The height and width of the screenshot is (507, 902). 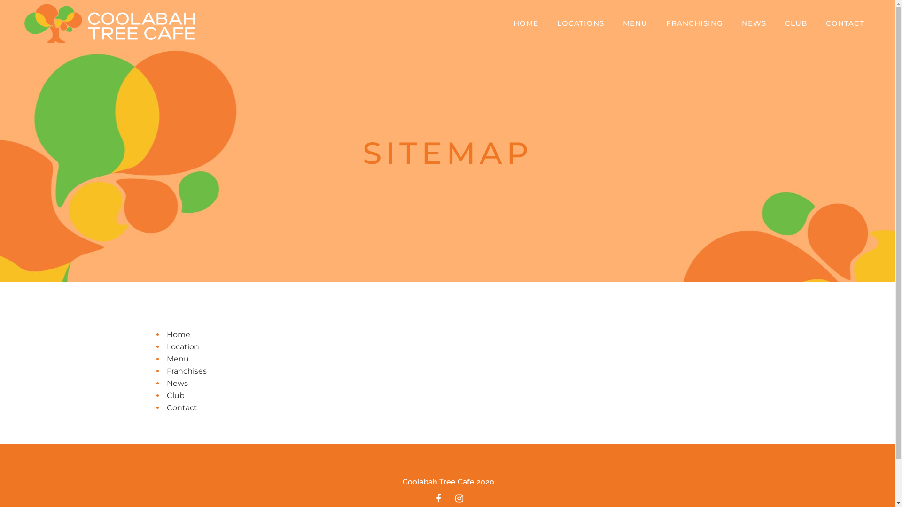 I want to click on NEWS, so click(x=754, y=23).